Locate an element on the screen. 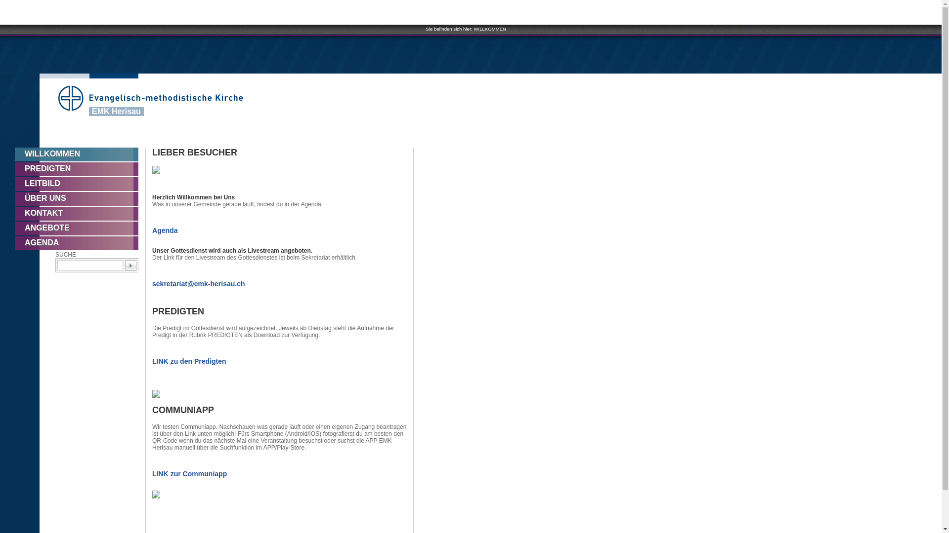 This screenshot has height=533, width=949. Anmelden is located at coordinates (461, 145).